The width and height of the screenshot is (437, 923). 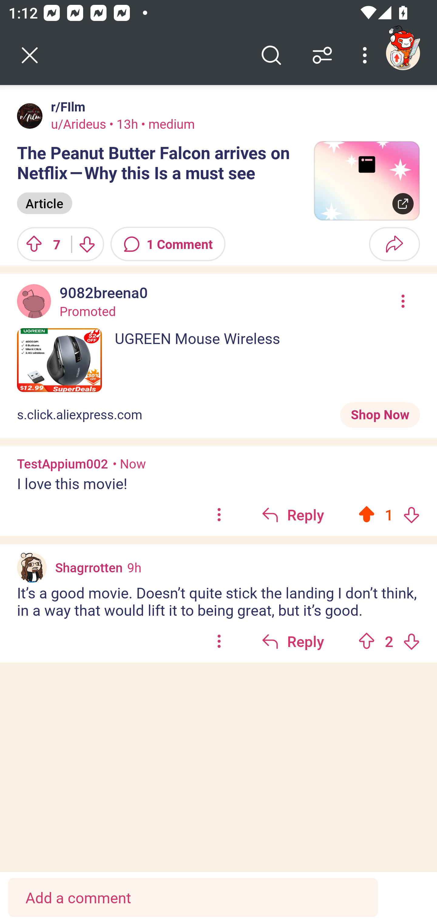 What do you see at coordinates (403, 53) in the screenshot?
I see `TestAppium002 account` at bounding box center [403, 53].